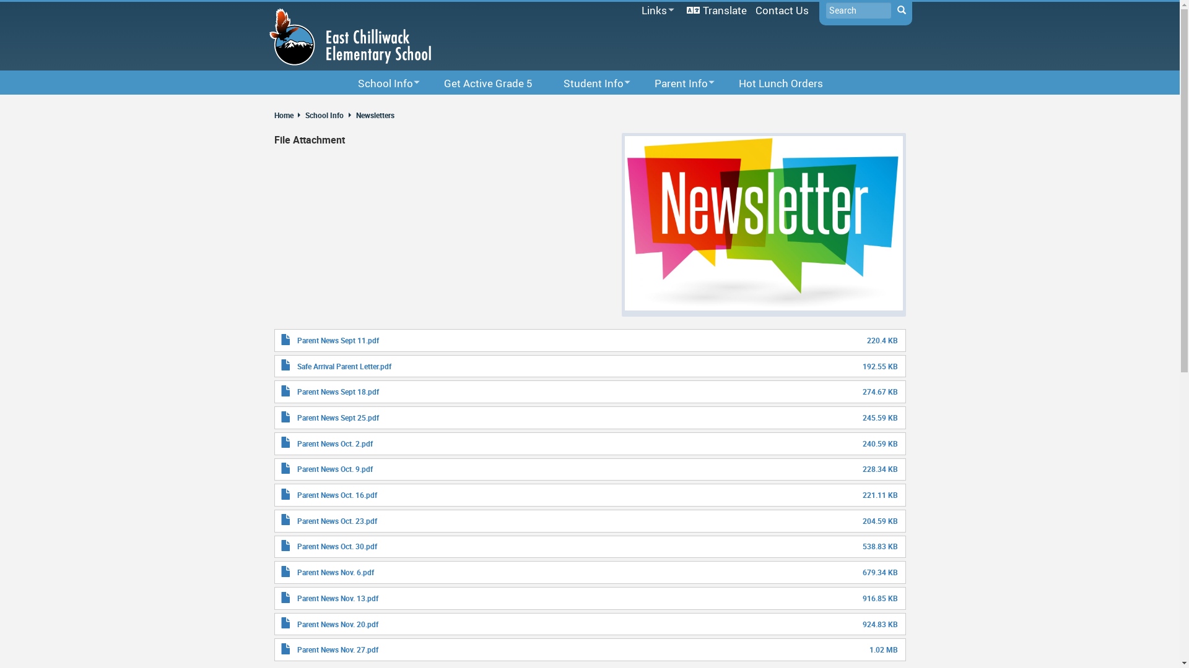 The height and width of the screenshot is (668, 1189). What do you see at coordinates (601, 106) in the screenshot?
I see `Code Of Conduct` at bounding box center [601, 106].